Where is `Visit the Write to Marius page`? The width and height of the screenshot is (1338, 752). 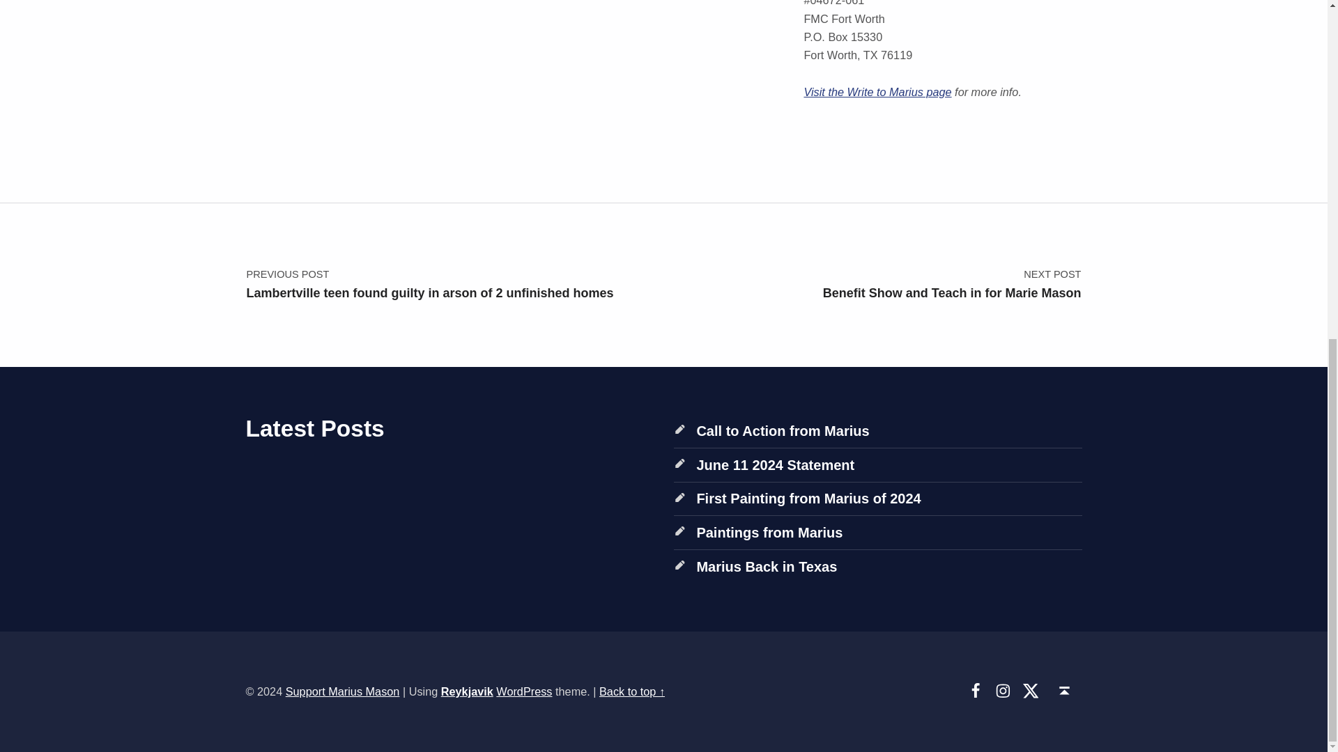 Visit the Write to Marius page is located at coordinates (872, 284).